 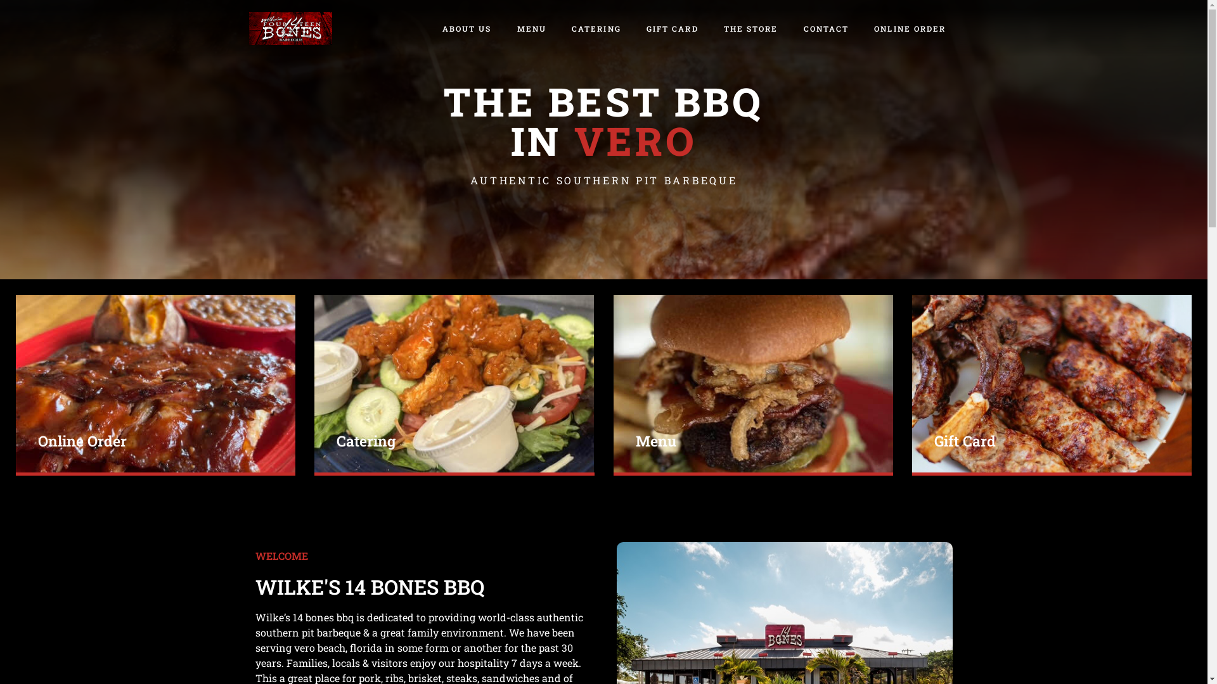 I want to click on THE STORE, so click(x=751, y=28).